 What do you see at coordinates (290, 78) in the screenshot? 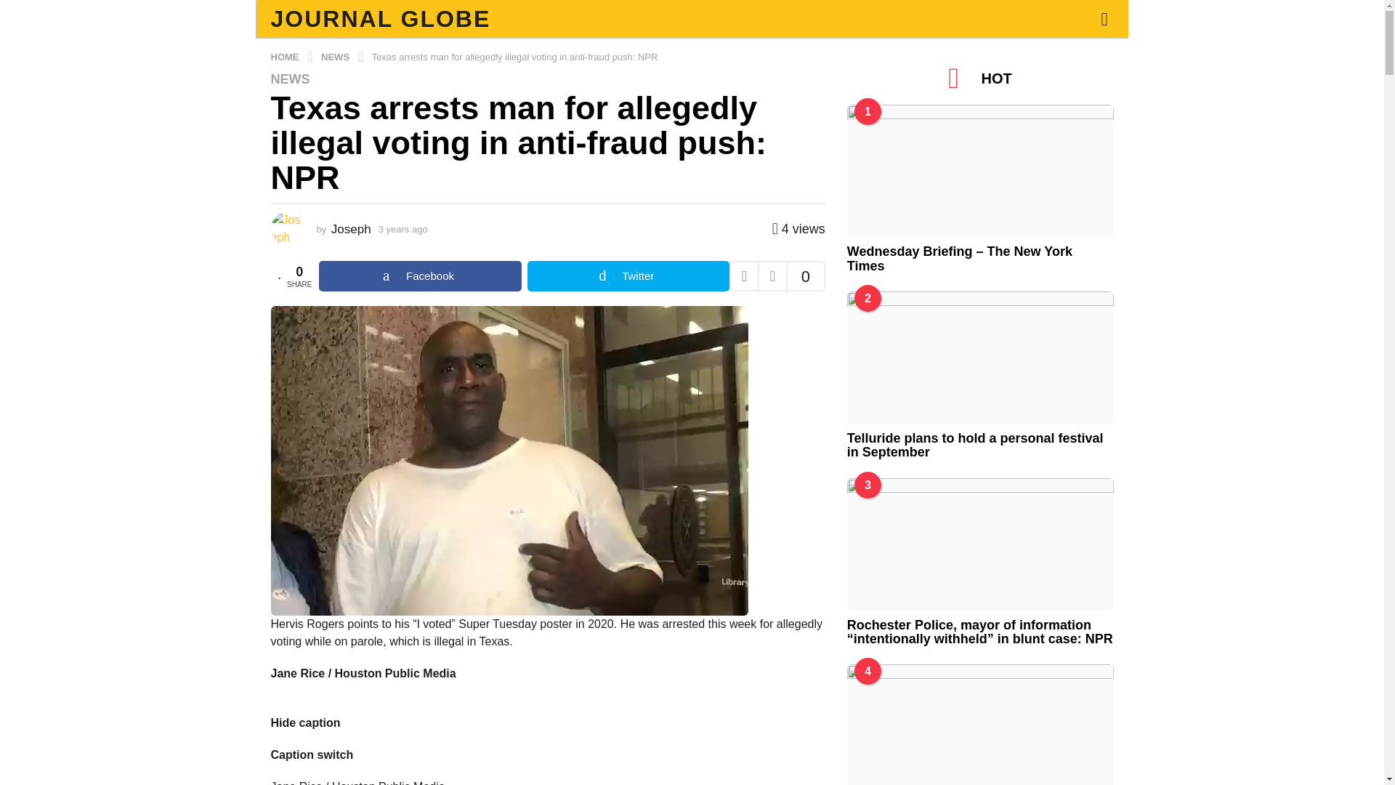
I see `NEWS` at bounding box center [290, 78].